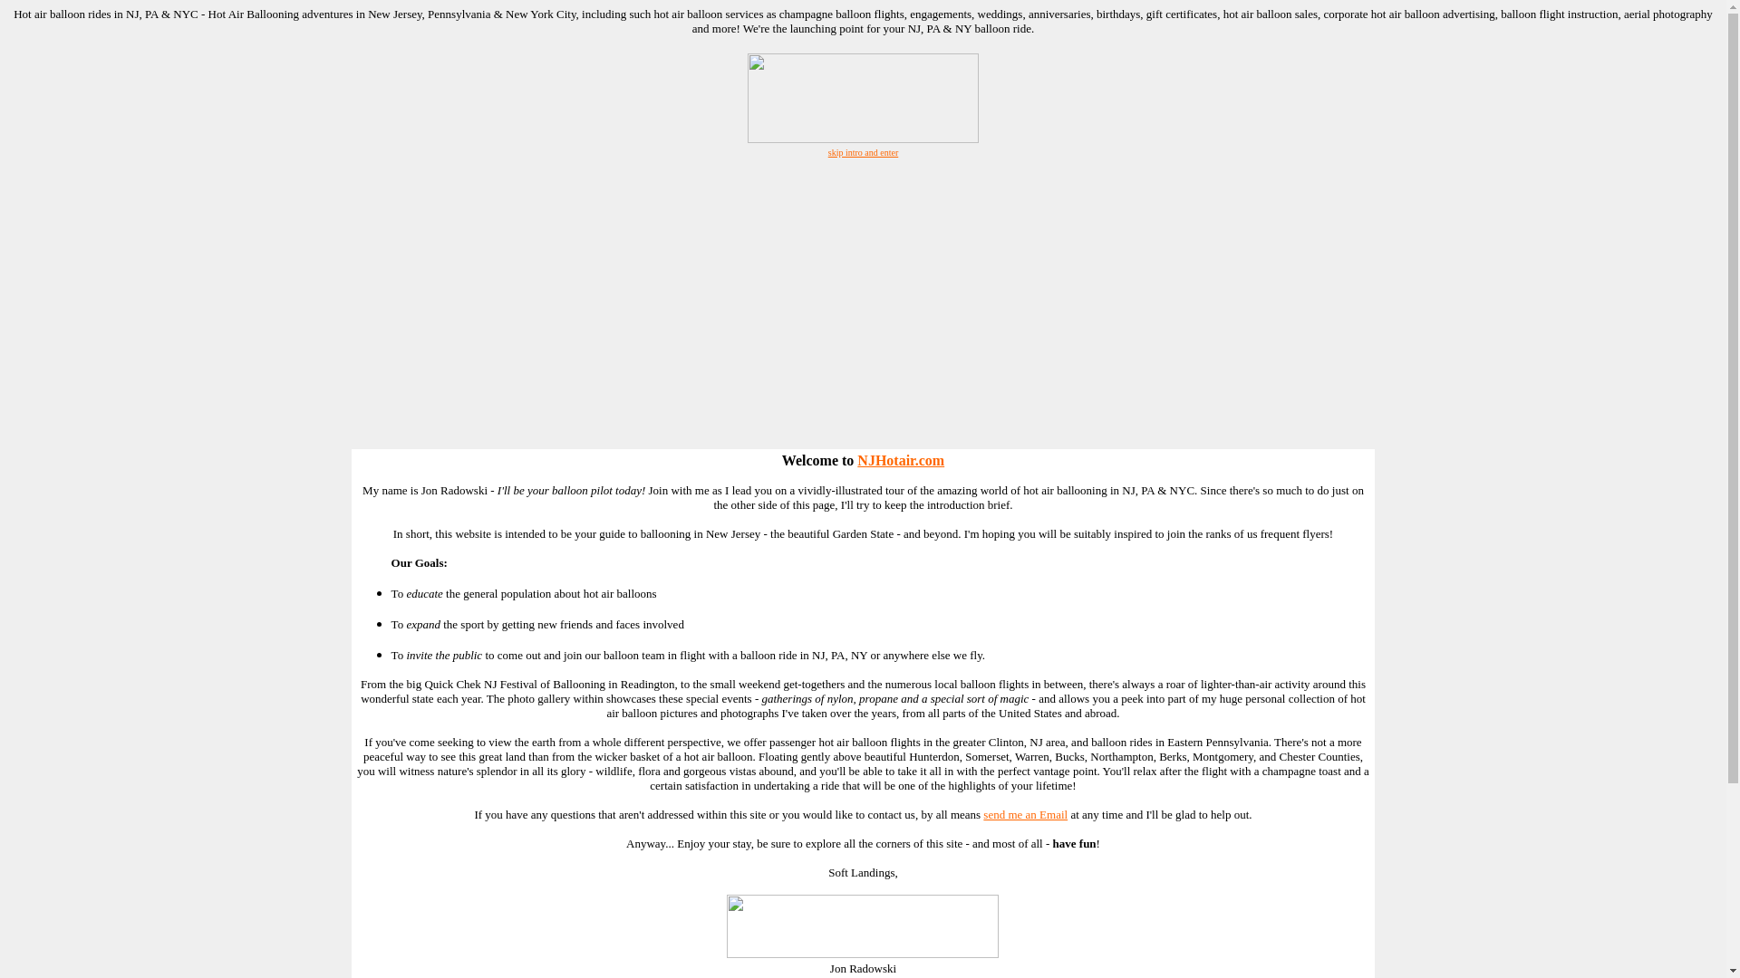 The height and width of the screenshot is (978, 1740). Describe the element at coordinates (863, 150) in the screenshot. I see `skip intro and enter` at that location.